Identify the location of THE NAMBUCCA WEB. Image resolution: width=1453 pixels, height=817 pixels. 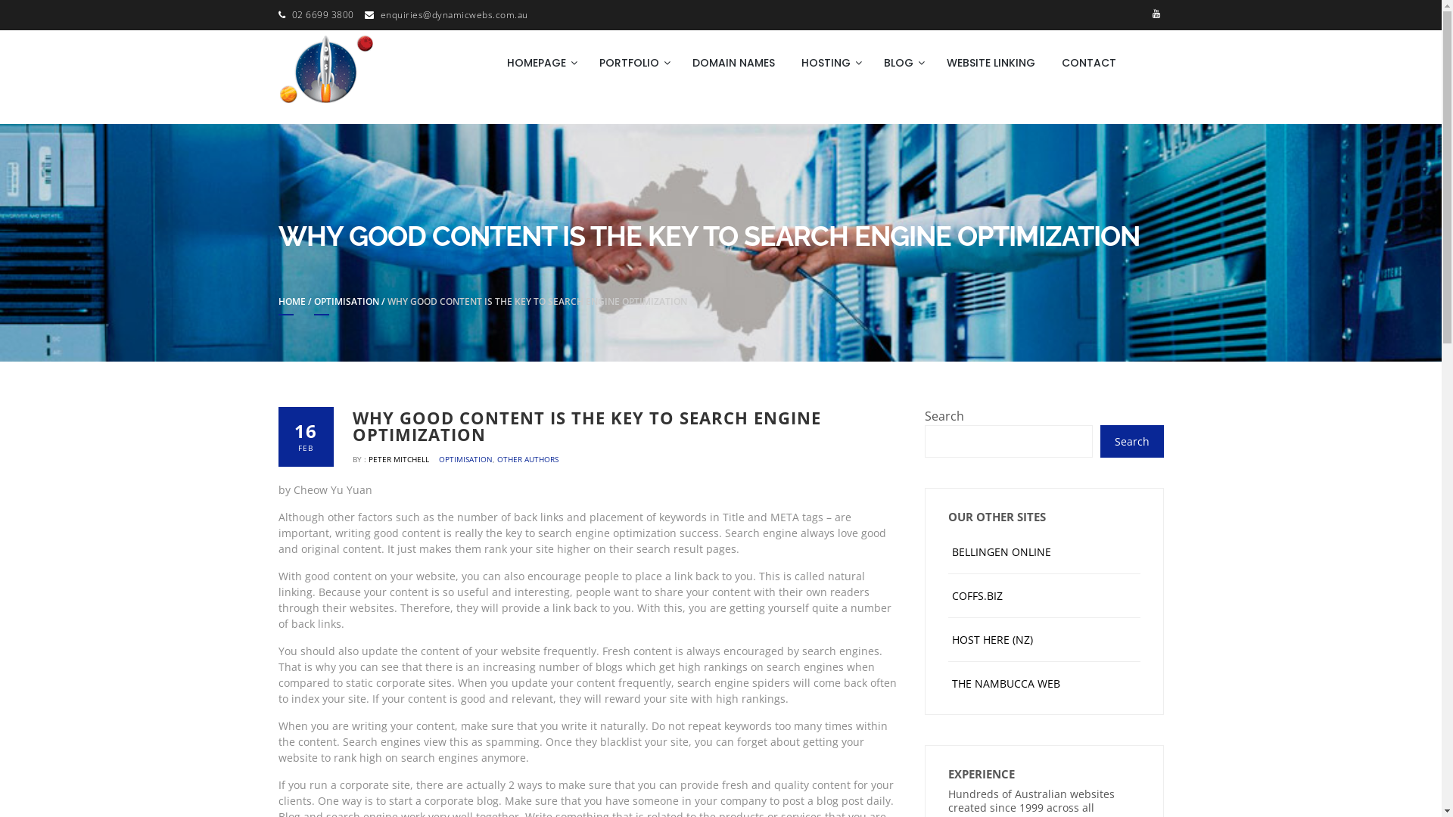
(1007, 683).